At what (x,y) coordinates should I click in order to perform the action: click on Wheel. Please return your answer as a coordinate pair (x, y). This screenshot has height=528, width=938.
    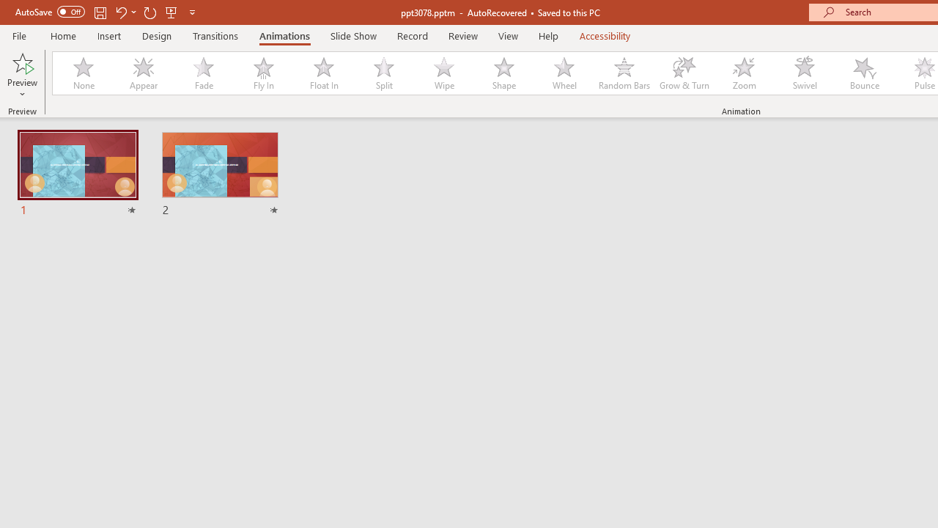
    Looking at the image, I should click on (564, 73).